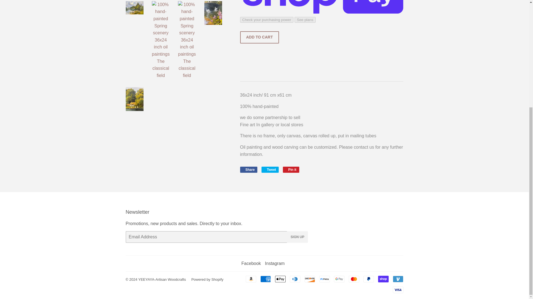  Describe the element at coordinates (162, 280) in the screenshot. I see `SIGN UP` at that location.